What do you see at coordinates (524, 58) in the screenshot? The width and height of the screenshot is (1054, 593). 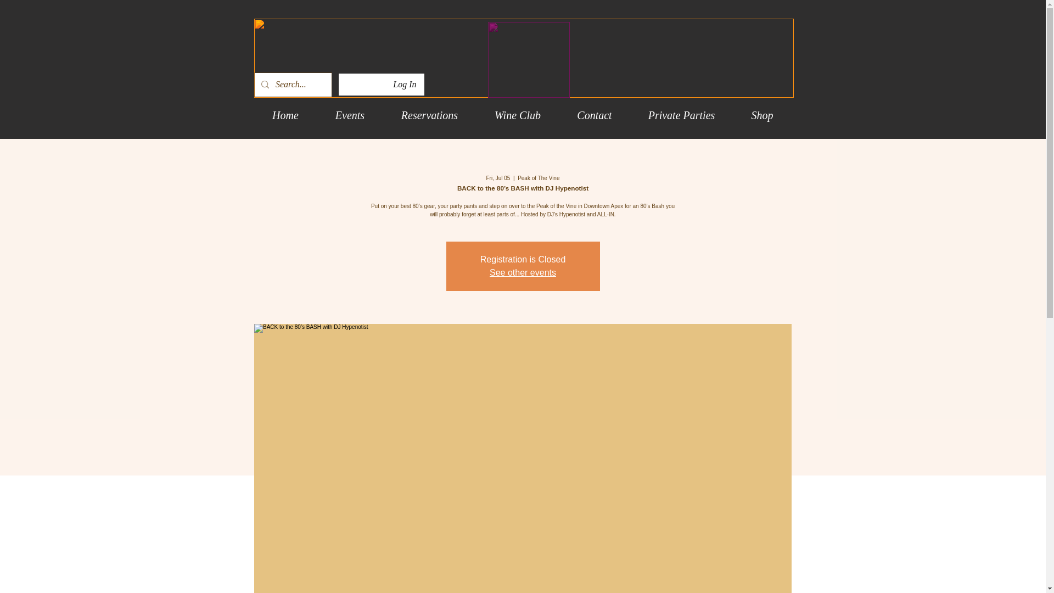 I see `grapevine silhouette 4.jpg` at bounding box center [524, 58].